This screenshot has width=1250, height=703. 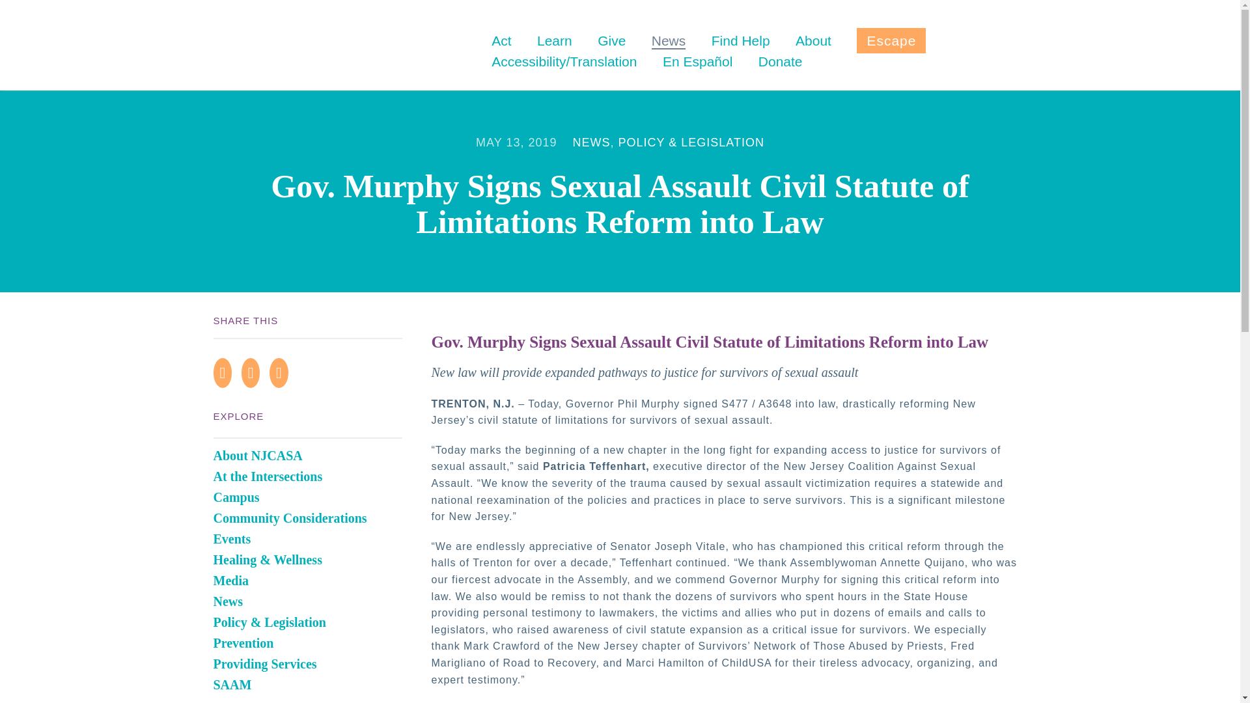 What do you see at coordinates (536, 33) in the screenshot?
I see `Skip to content` at bounding box center [536, 33].